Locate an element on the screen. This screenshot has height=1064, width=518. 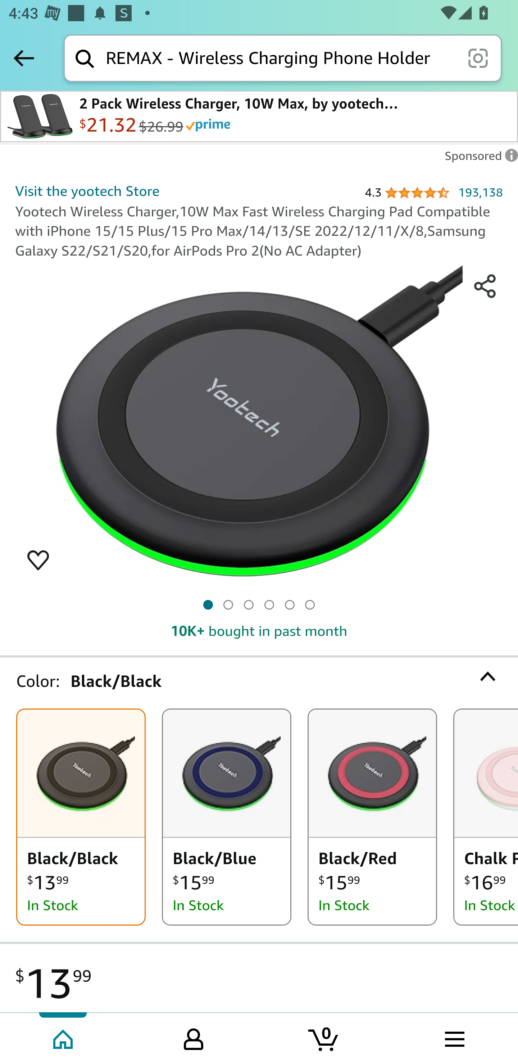
Home Tab 1 of 4 is located at coordinates (64, 1038).